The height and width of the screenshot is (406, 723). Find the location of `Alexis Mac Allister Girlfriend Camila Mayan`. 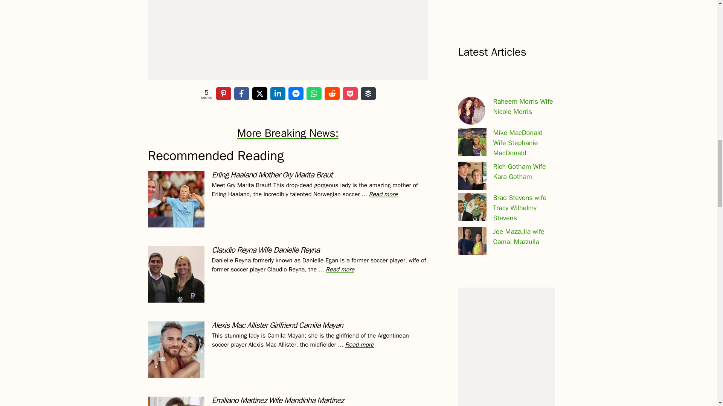

Alexis Mac Allister Girlfriend Camila Mayan is located at coordinates (359, 344).